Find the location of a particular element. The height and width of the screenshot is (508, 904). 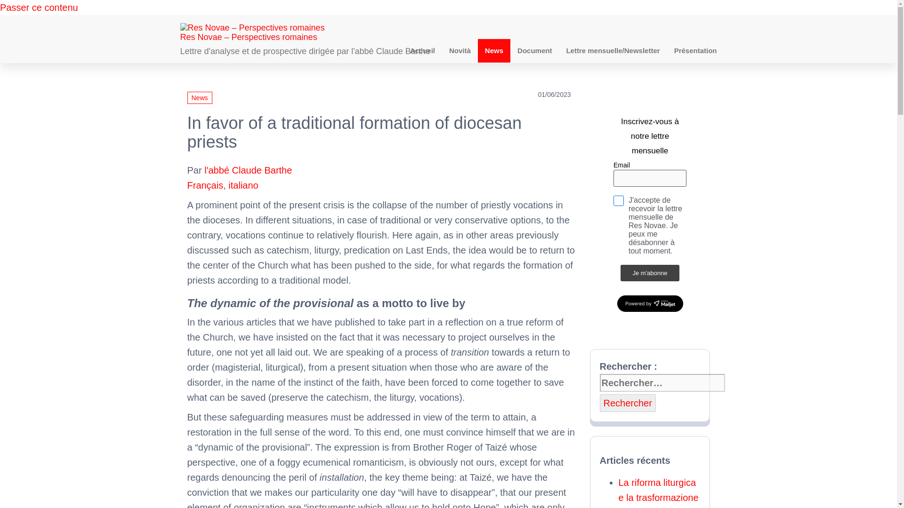

italiano is located at coordinates (243, 185).